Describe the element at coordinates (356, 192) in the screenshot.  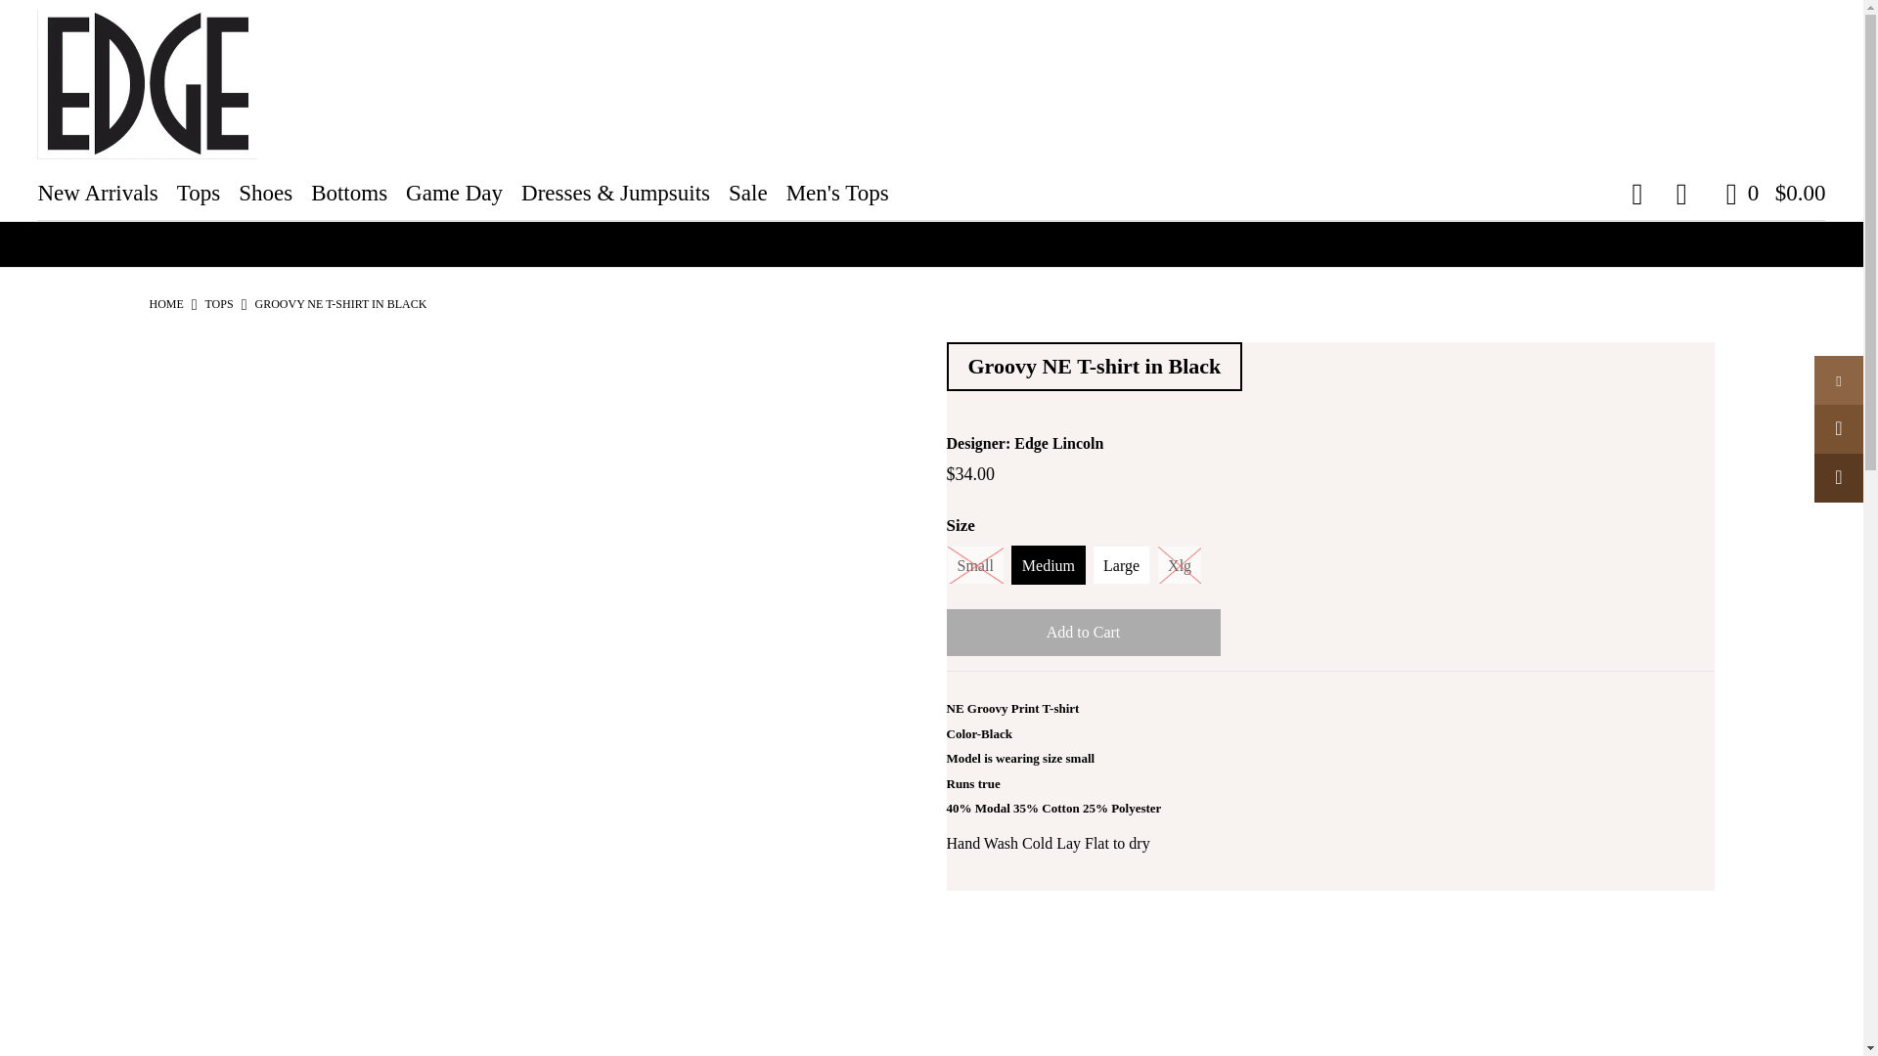
I see `Bottoms` at that location.